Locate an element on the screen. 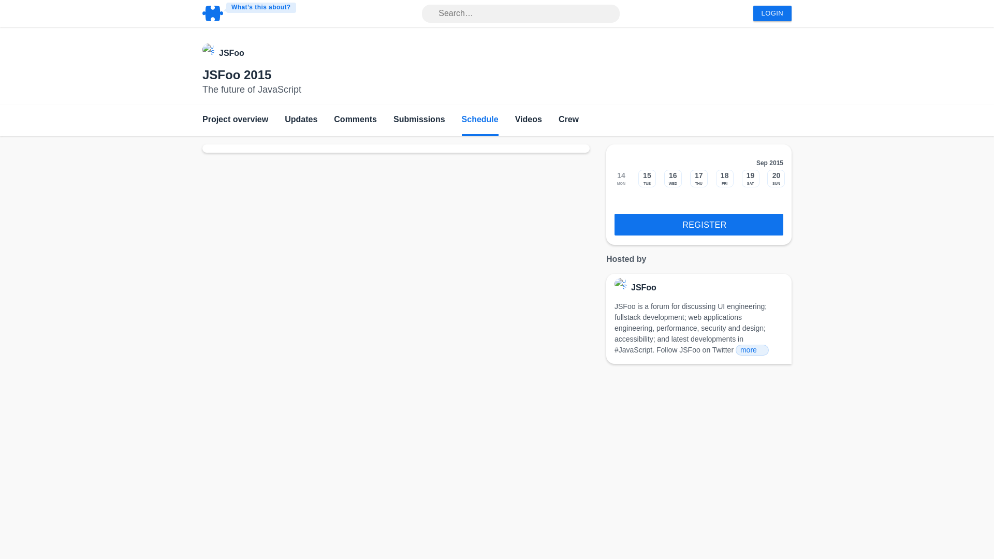  REGISTER is located at coordinates (698, 224).